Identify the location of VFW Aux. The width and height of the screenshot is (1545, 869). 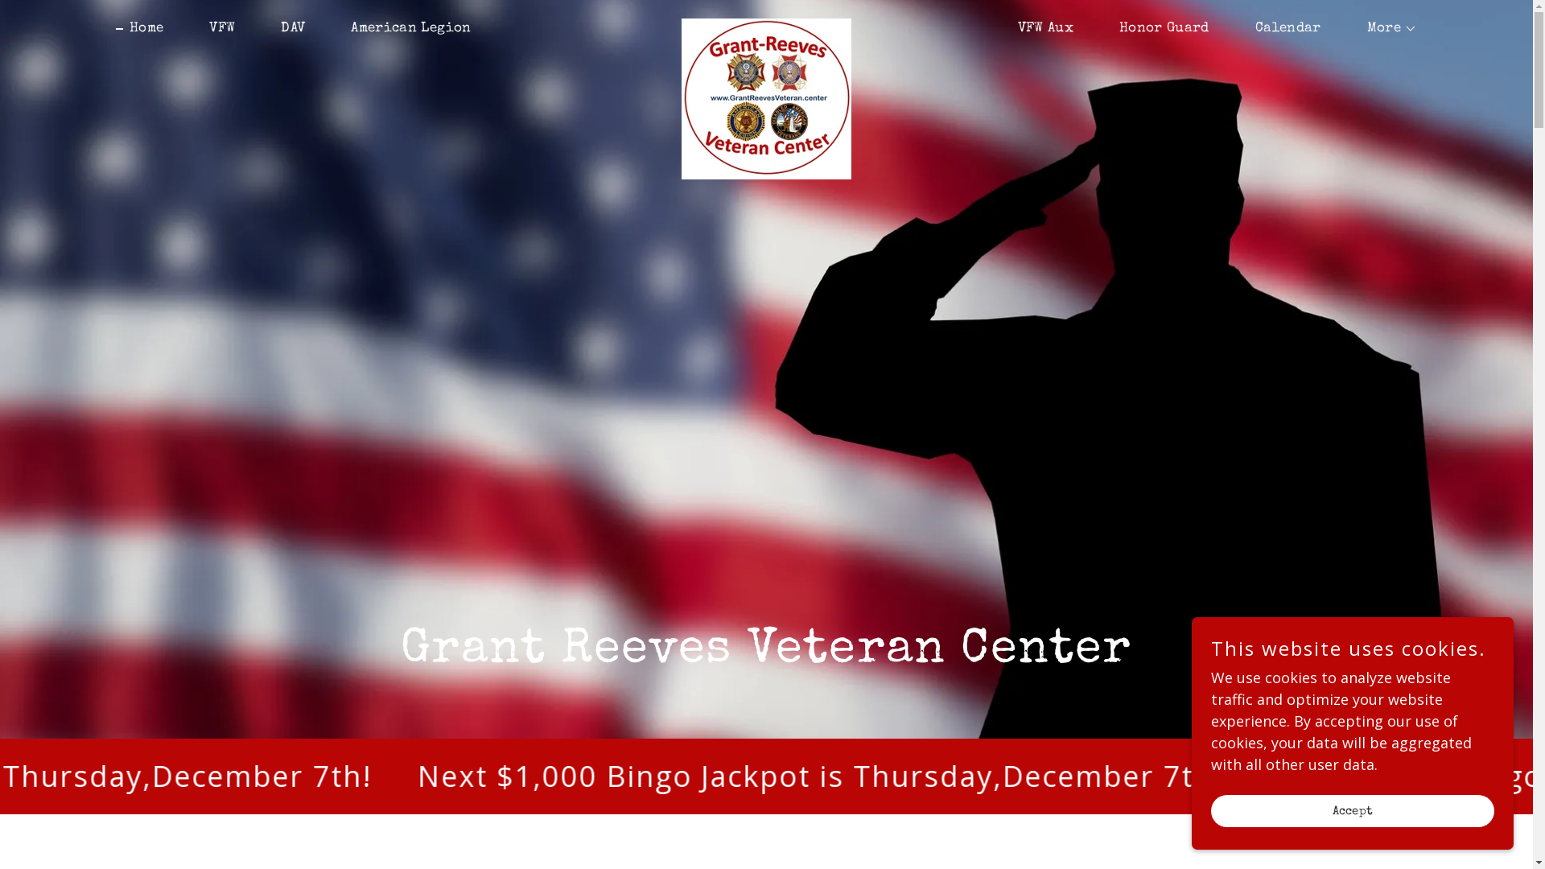
(1039, 29).